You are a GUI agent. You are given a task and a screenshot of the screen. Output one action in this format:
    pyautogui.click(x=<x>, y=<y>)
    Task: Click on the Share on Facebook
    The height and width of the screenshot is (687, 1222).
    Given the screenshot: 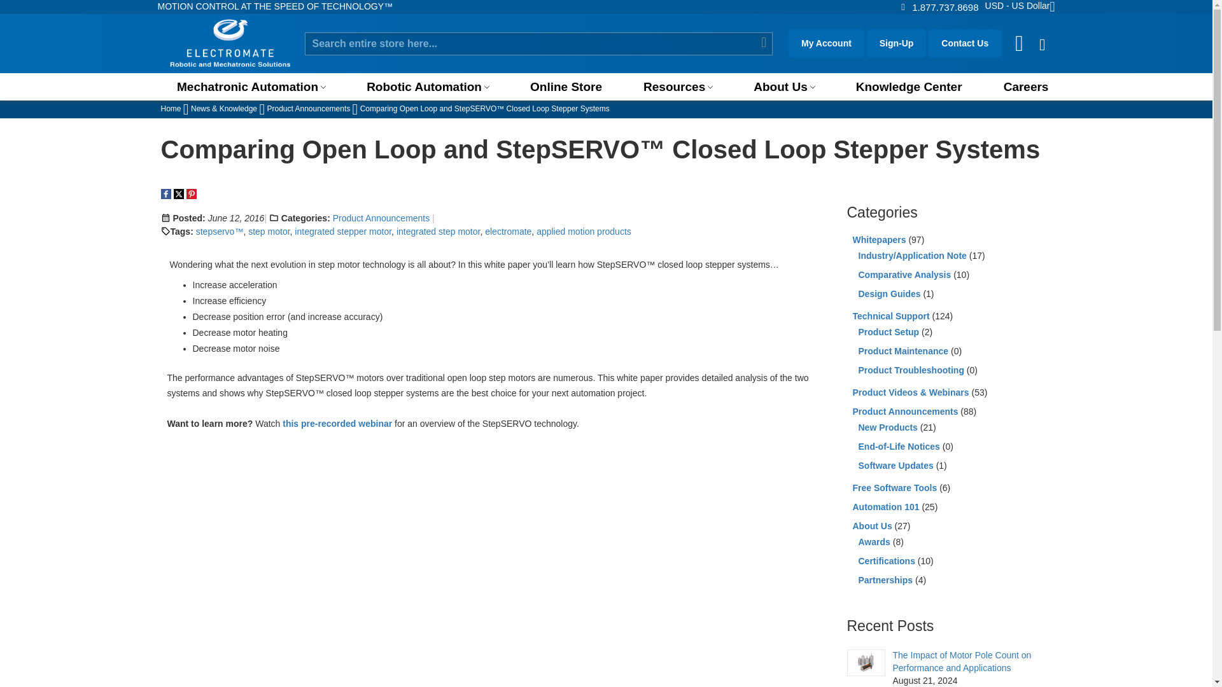 What is the action you would take?
    pyautogui.click(x=165, y=194)
    